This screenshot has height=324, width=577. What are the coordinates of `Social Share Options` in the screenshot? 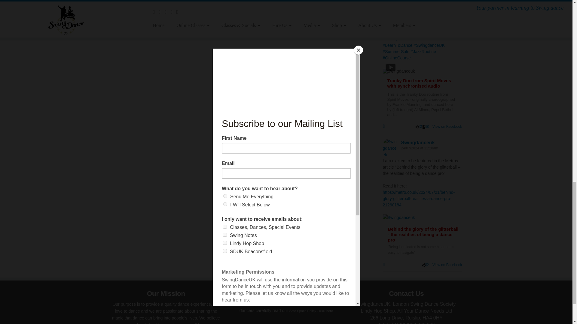 It's located at (385, 126).